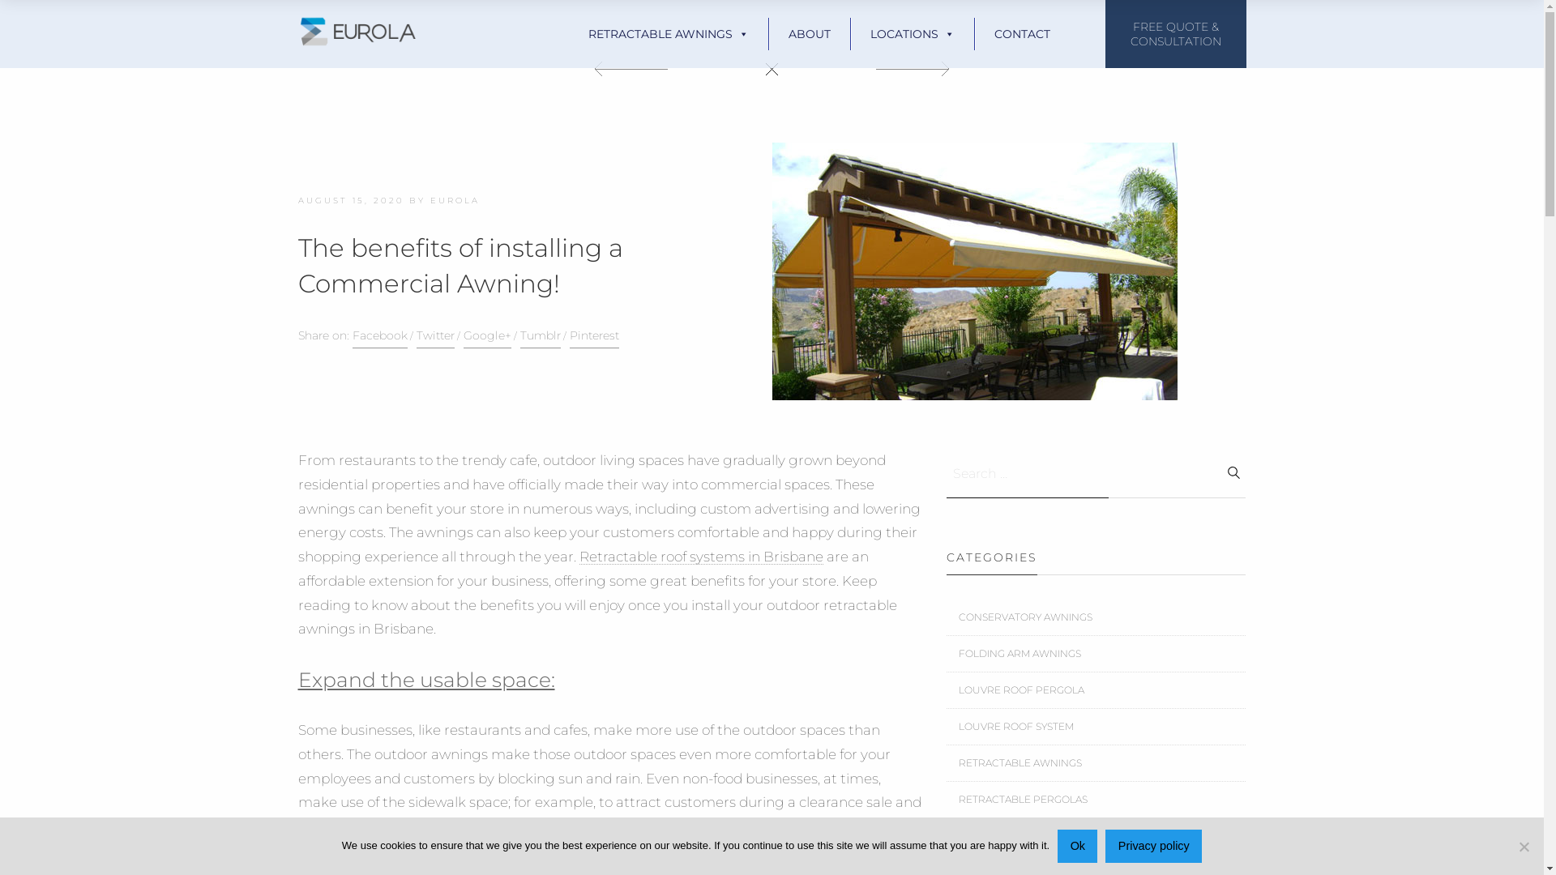 This screenshot has width=1556, height=875. What do you see at coordinates (1524, 847) in the screenshot?
I see `No` at bounding box center [1524, 847].